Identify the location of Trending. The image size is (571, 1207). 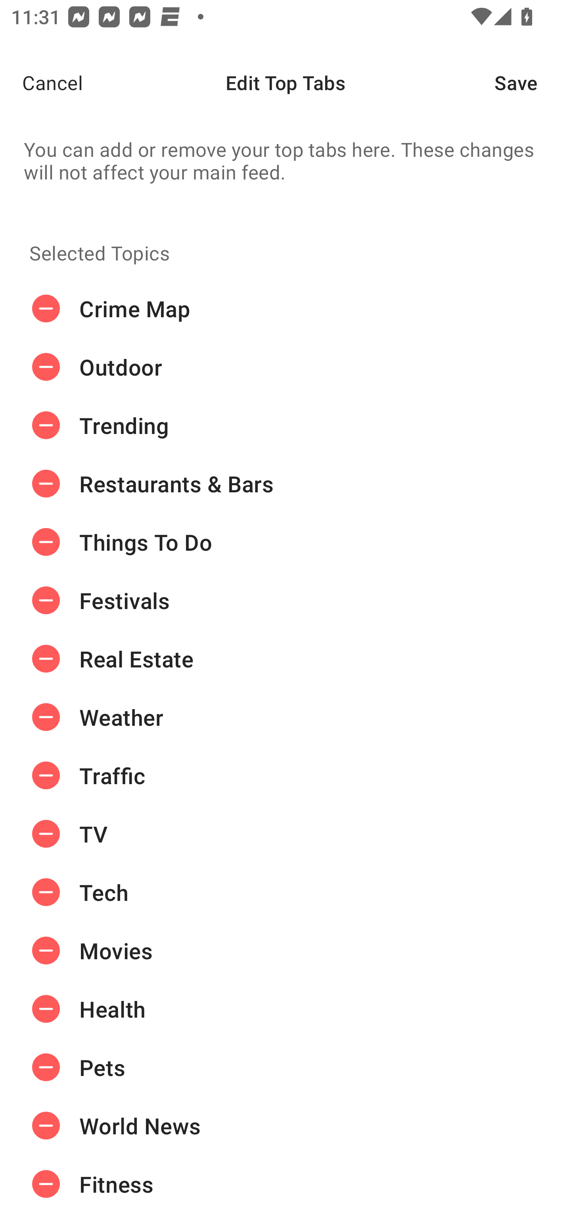
(285, 426).